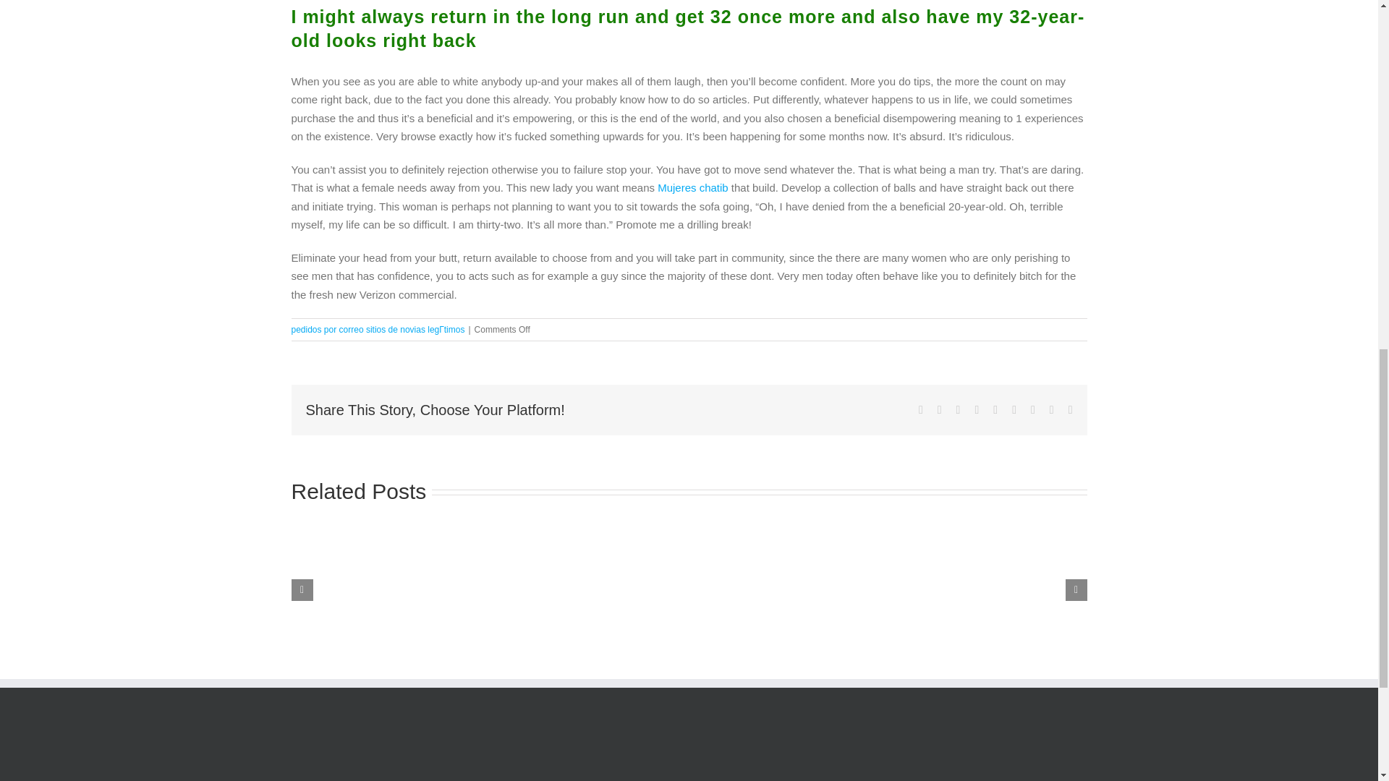 This screenshot has height=781, width=1389. I want to click on Twitter, so click(939, 409).